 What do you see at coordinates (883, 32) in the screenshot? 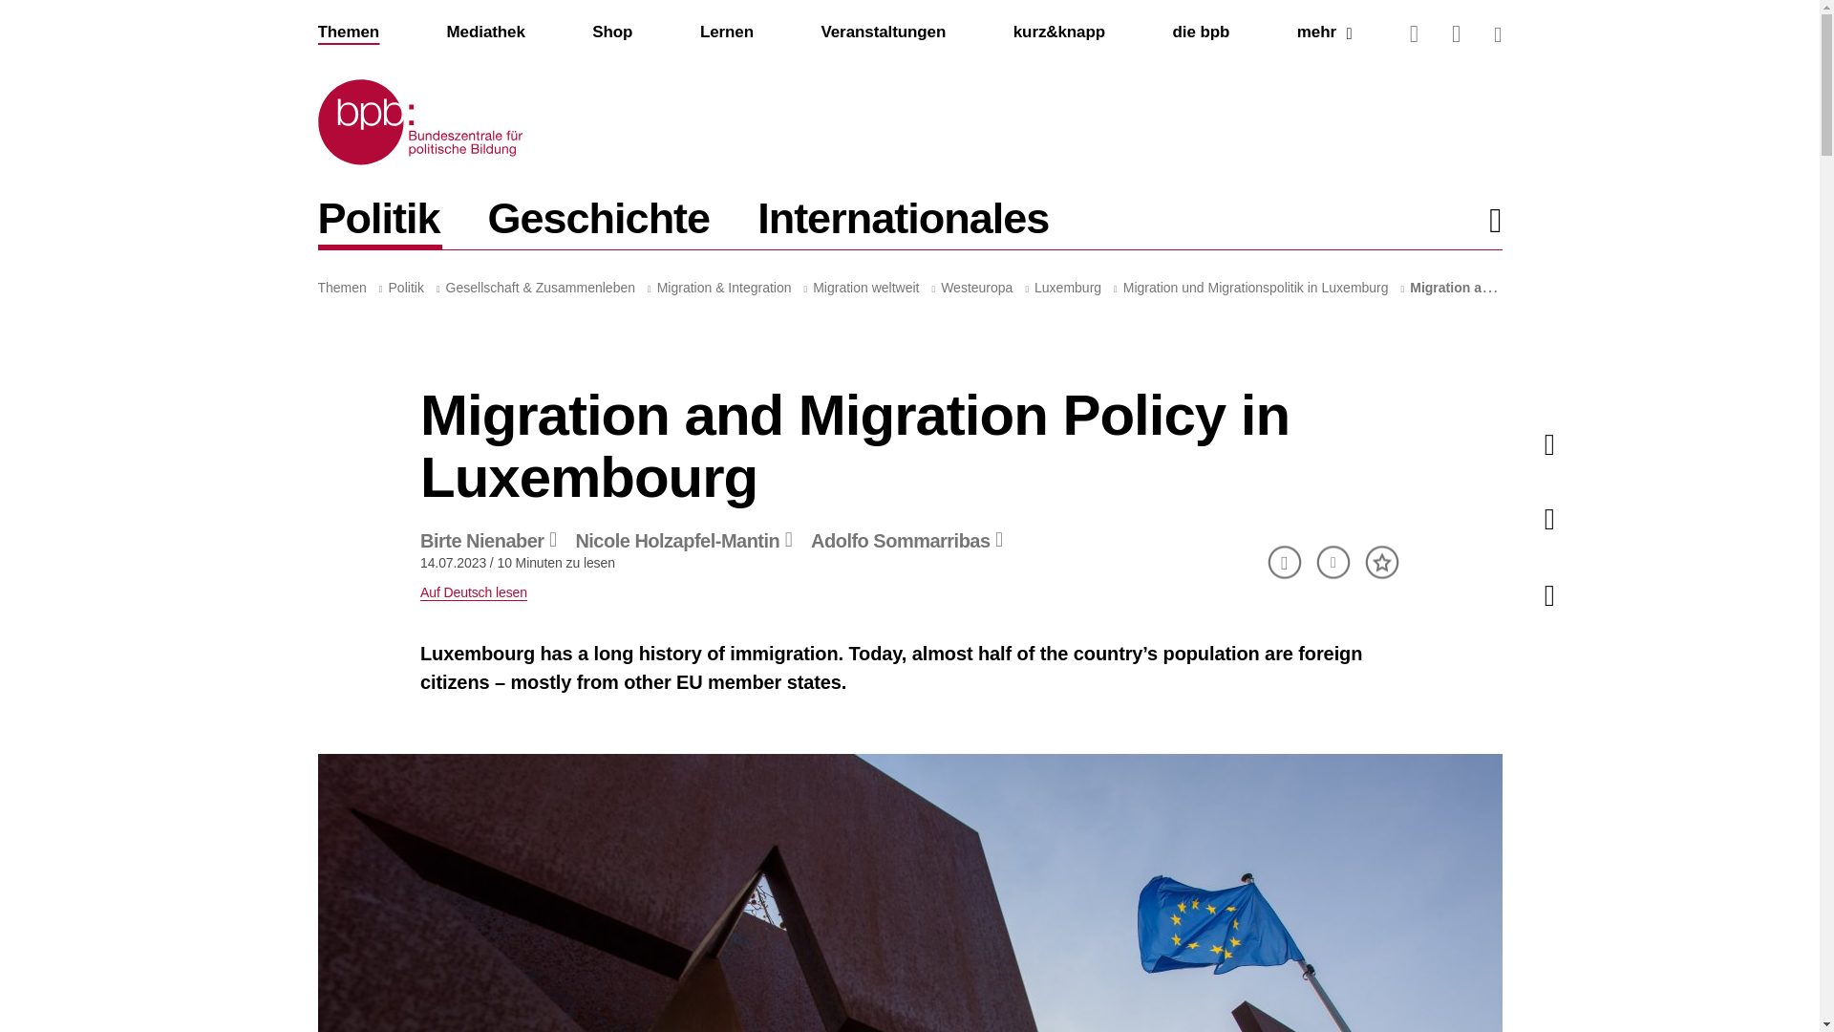
I see `Veranstaltungen` at bounding box center [883, 32].